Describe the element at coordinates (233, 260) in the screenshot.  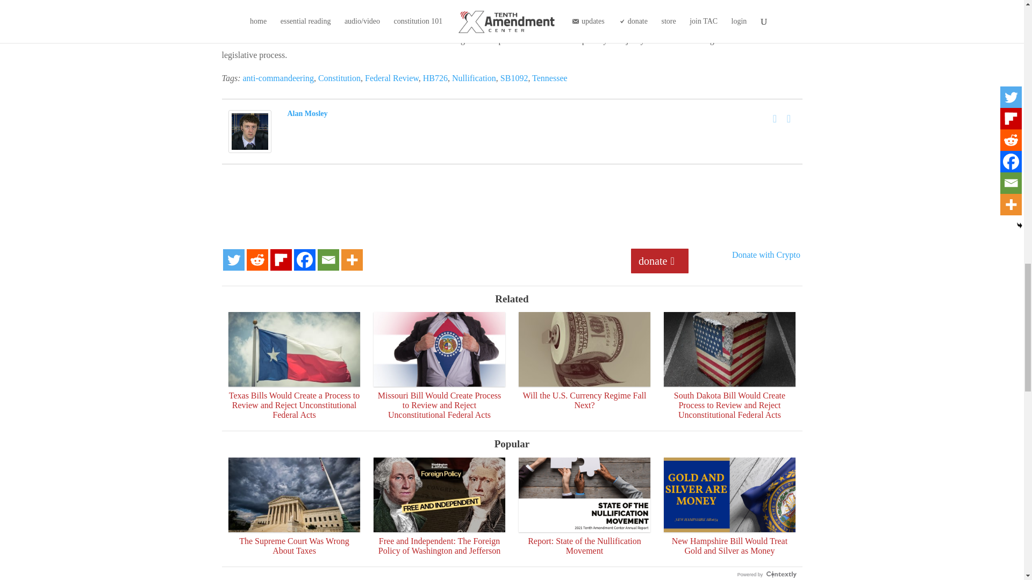
I see `Twitter` at that location.